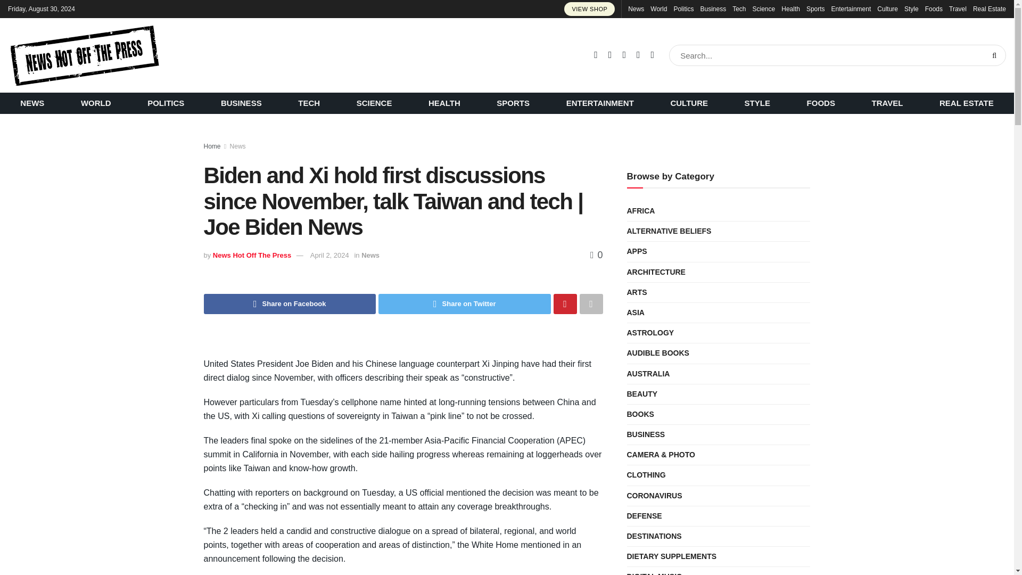 The image size is (1022, 575). I want to click on Real Estate, so click(989, 9).